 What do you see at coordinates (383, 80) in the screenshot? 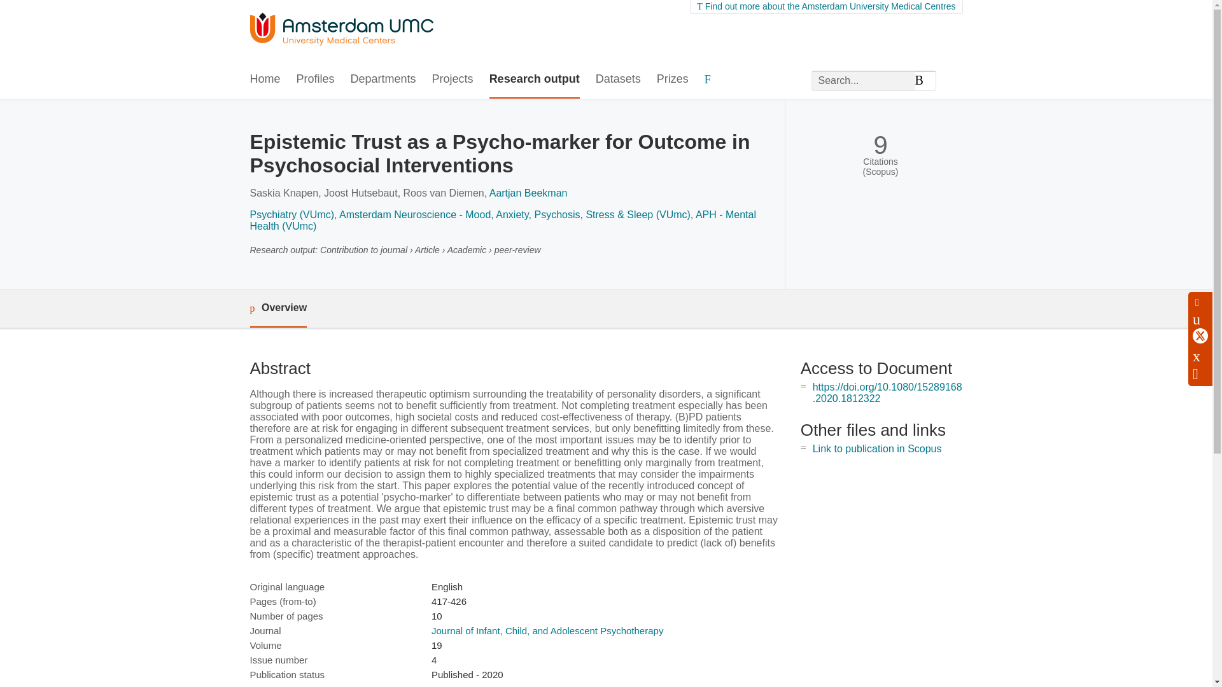
I see `Departments` at bounding box center [383, 80].